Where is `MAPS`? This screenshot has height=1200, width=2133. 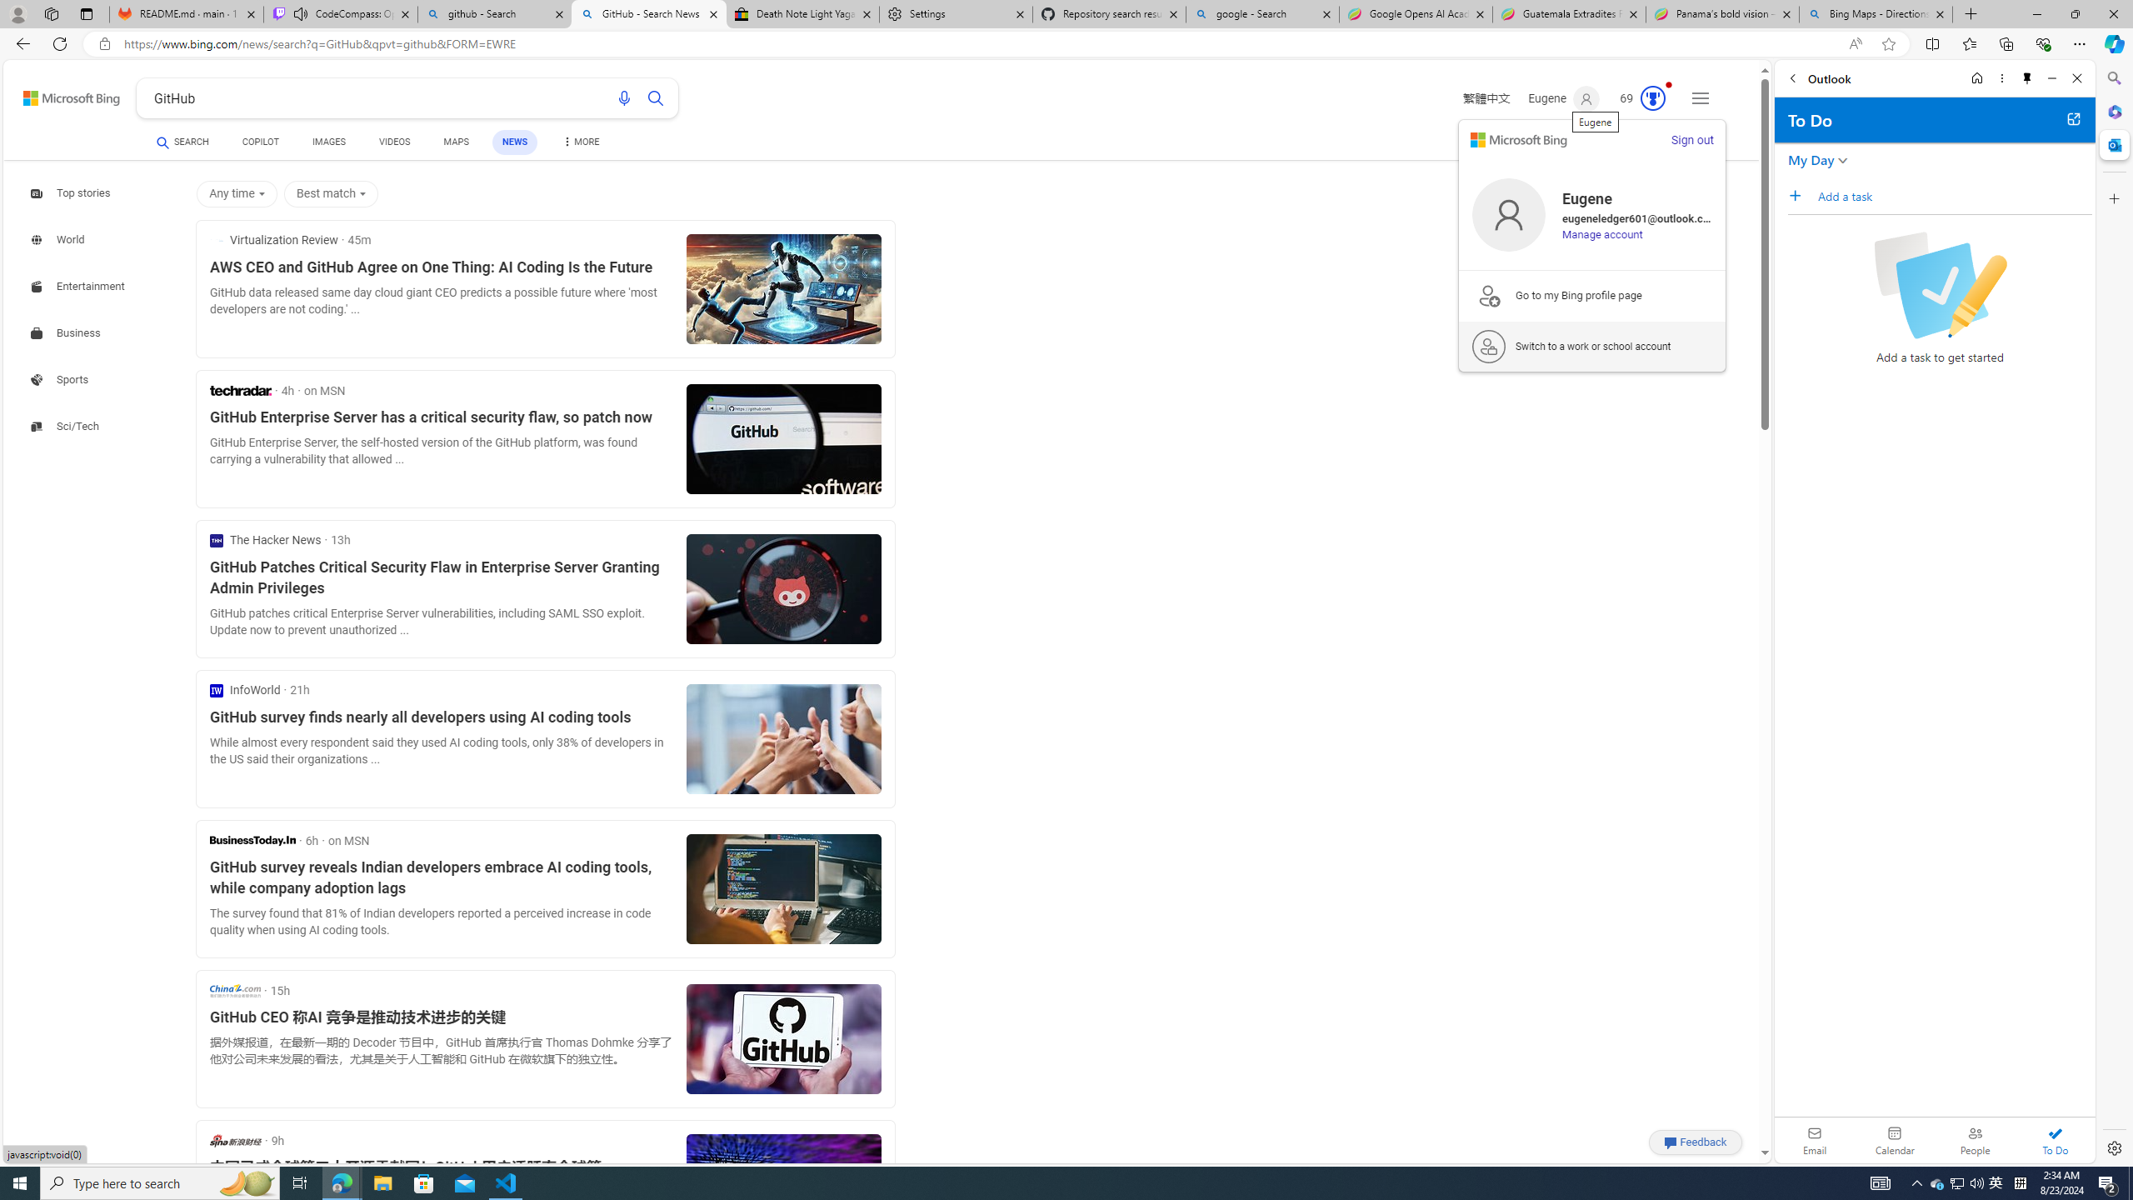 MAPS is located at coordinates (457, 142).